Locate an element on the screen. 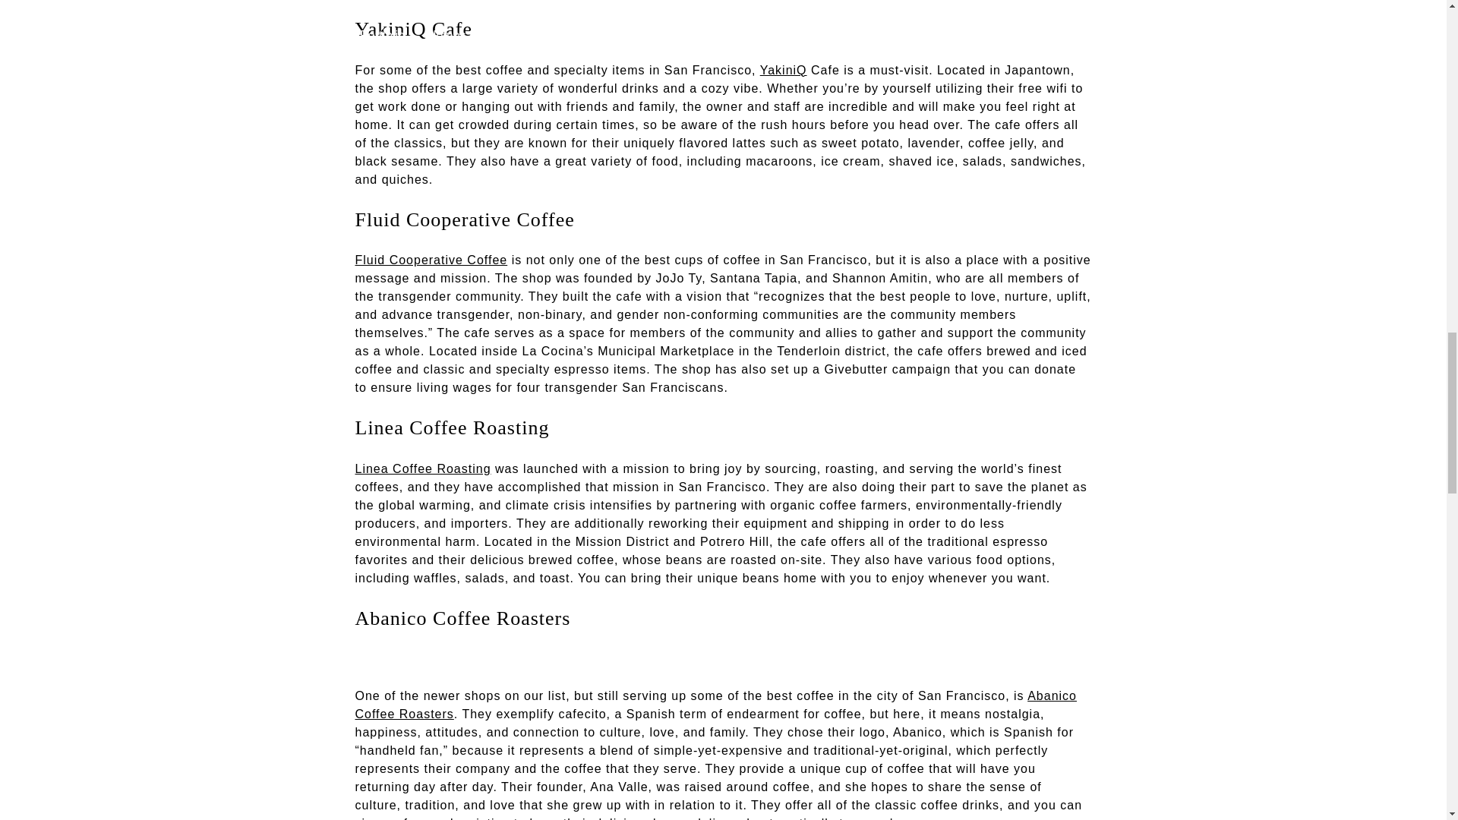 Image resolution: width=1458 pixels, height=820 pixels. Fluid Cooperative Coffee is located at coordinates (431, 260).